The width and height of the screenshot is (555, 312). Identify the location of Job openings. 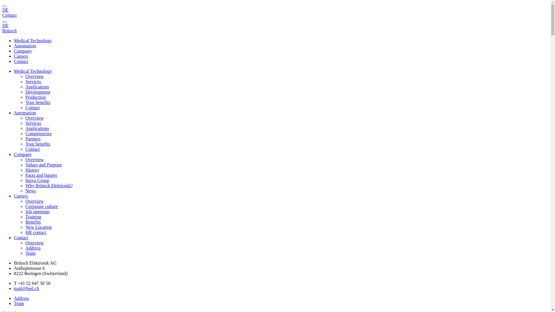
(38, 211).